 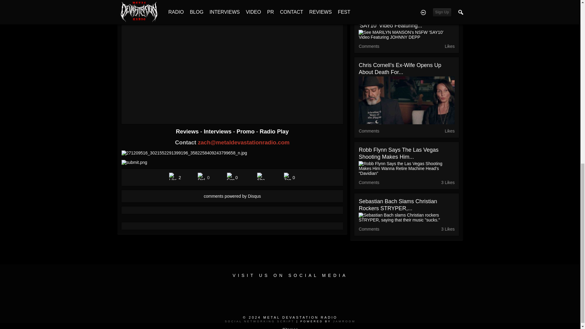 I want to click on Reviews, so click(x=188, y=131).